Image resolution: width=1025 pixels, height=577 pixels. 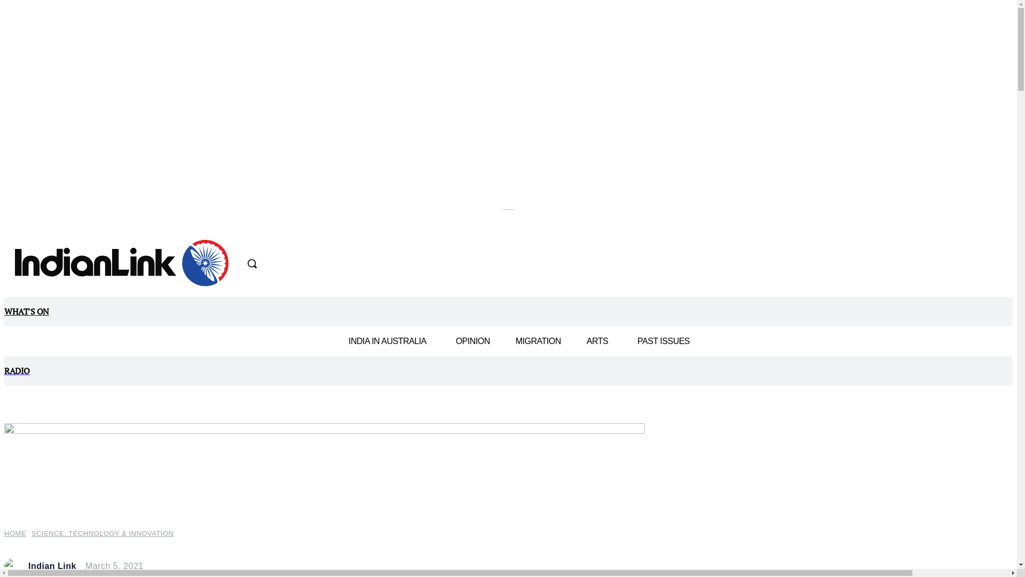 I want to click on RADIO, so click(x=508, y=371).